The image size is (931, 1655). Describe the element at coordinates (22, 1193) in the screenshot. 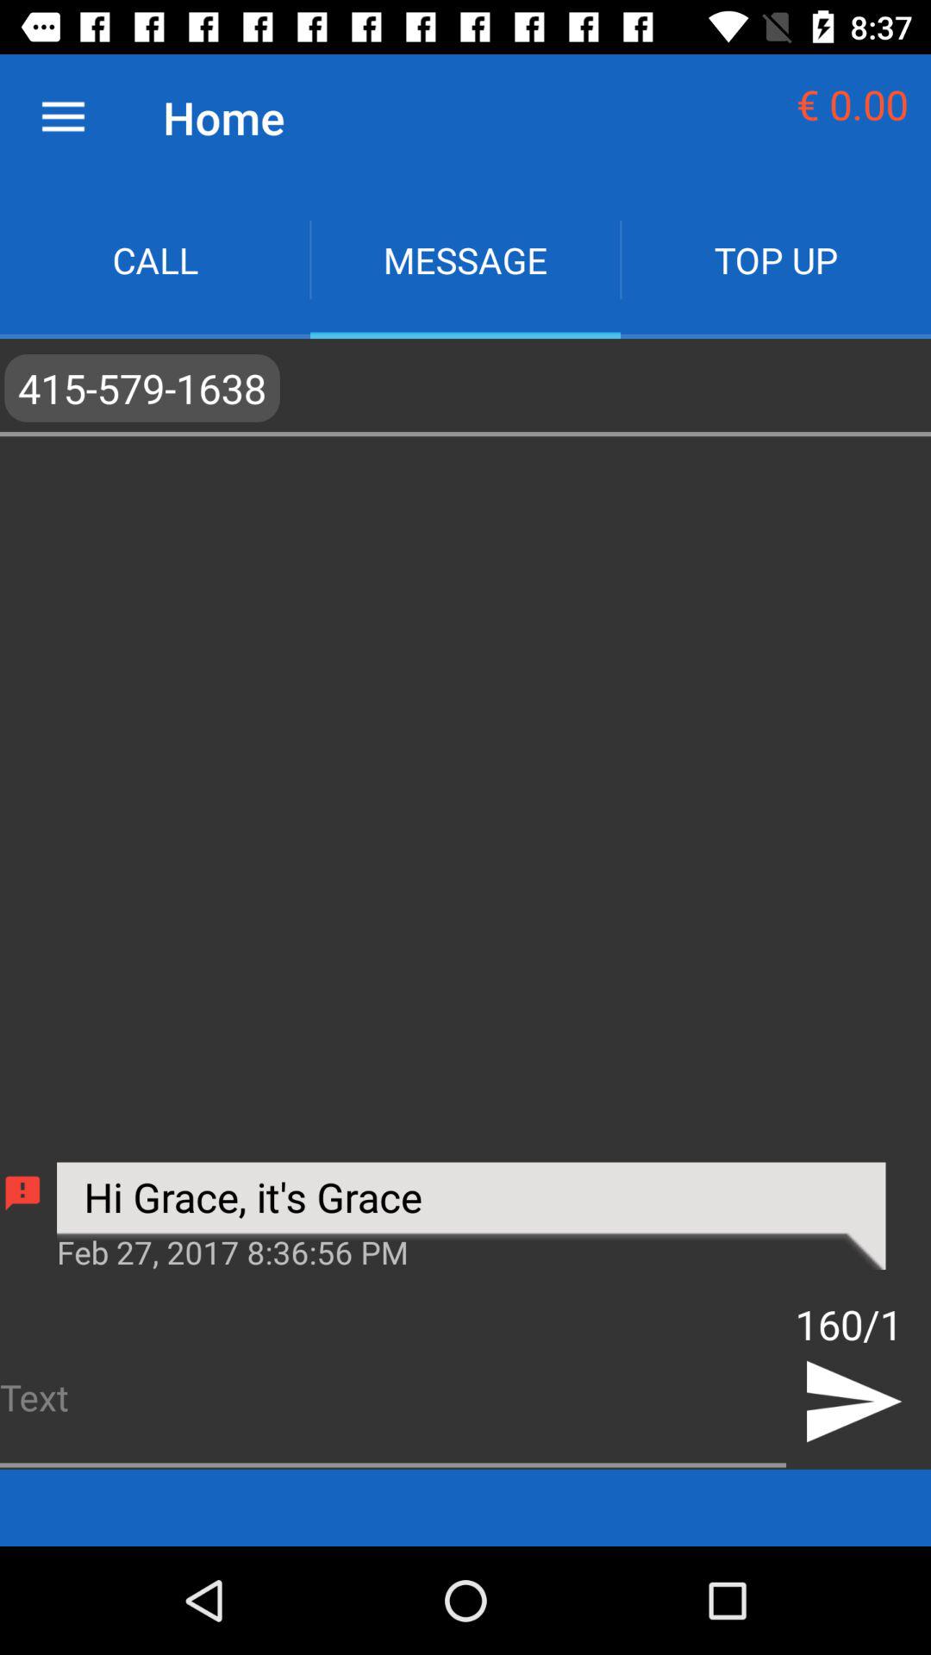

I see `select the icon next to hi grace it` at that location.